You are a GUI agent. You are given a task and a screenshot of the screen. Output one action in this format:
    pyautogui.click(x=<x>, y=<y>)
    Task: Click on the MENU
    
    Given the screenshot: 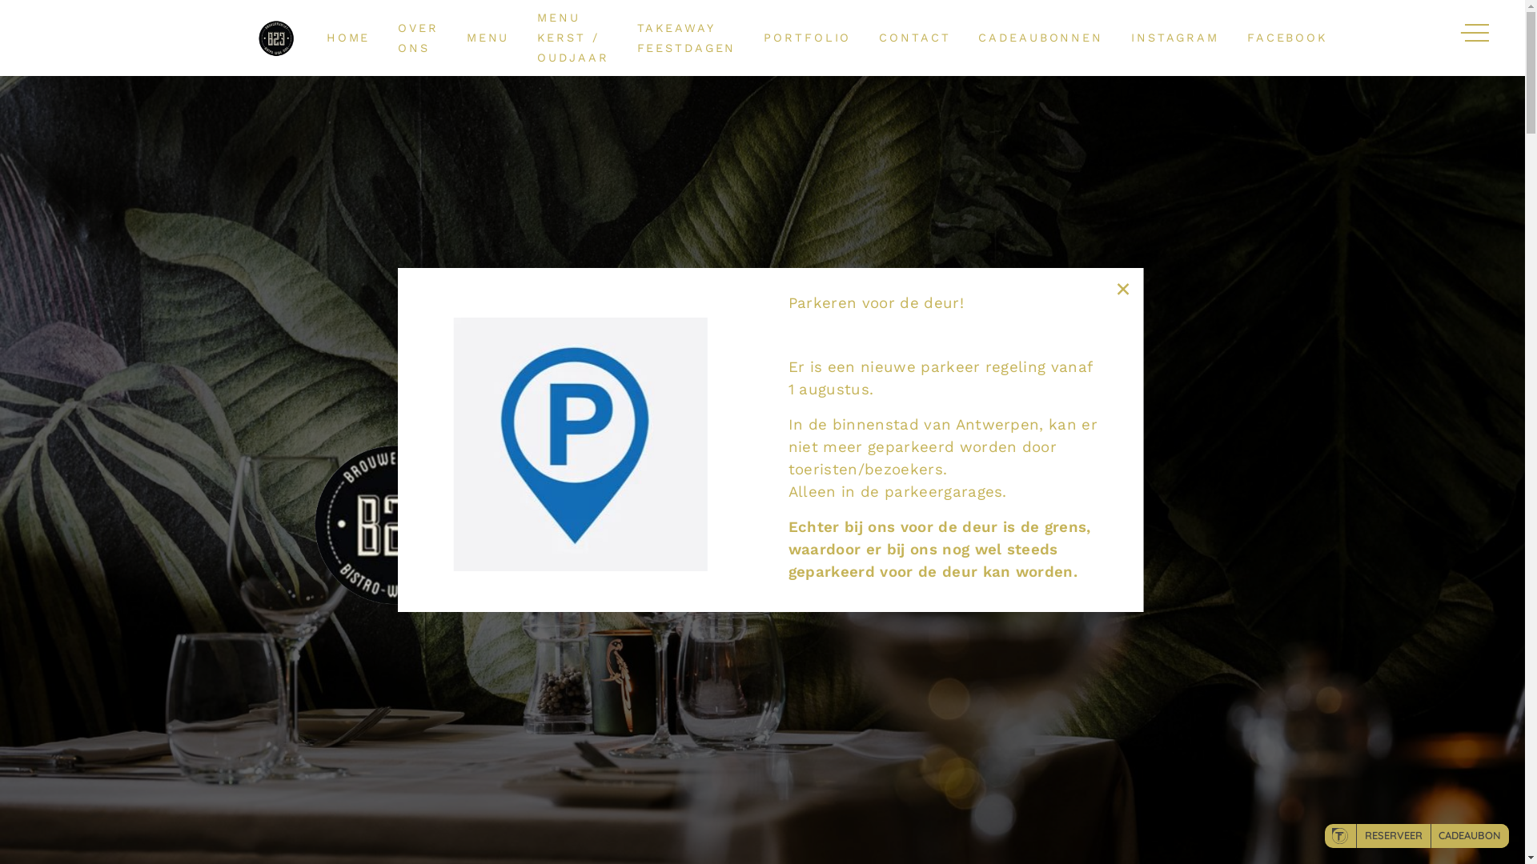 What is the action you would take?
    pyautogui.click(x=488, y=38)
    